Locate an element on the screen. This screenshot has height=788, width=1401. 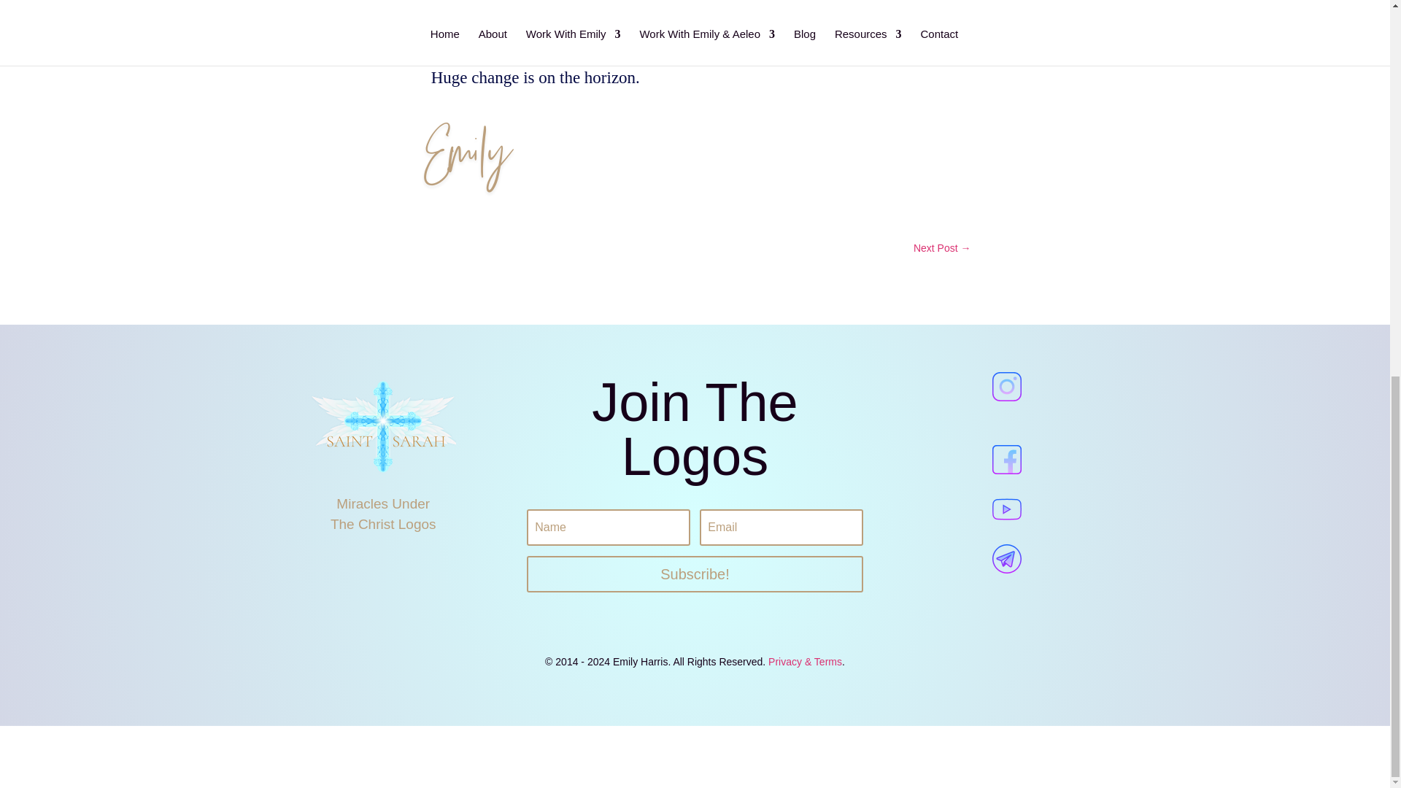
YouTube Icon is located at coordinates (1007, 509).